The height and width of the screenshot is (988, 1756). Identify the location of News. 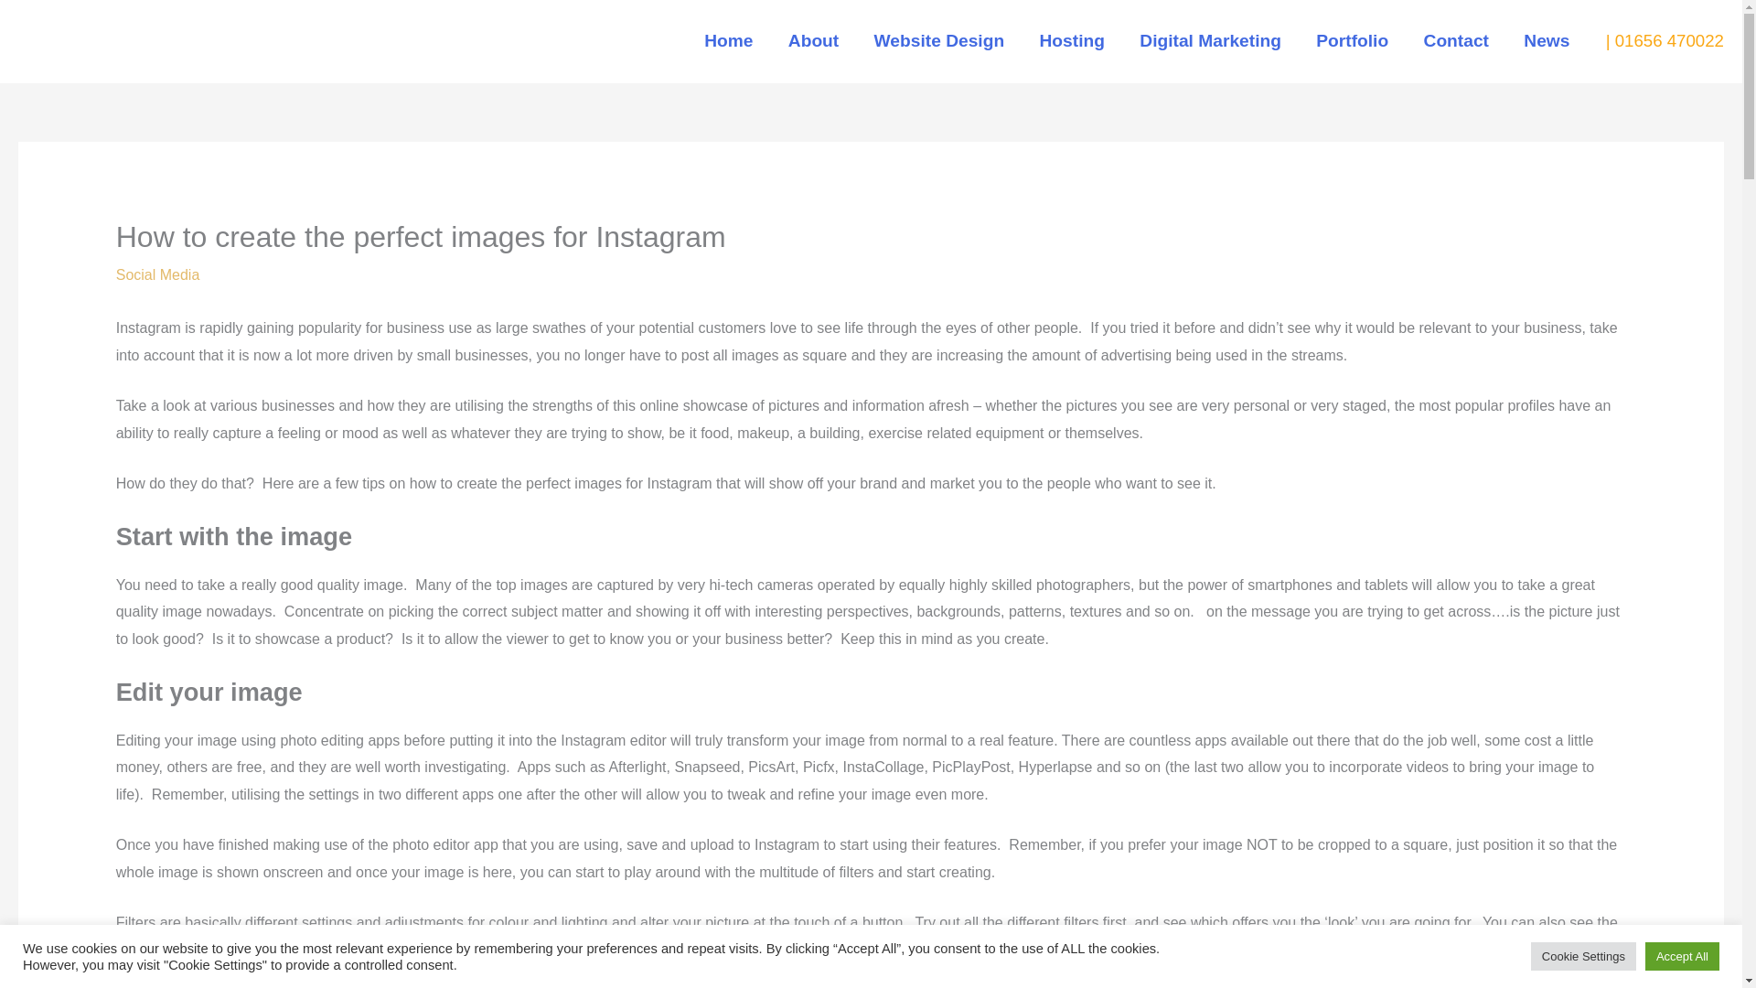
(1547, 40).